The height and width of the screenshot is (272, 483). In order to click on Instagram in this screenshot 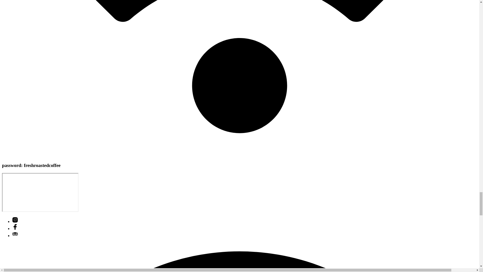, I will do `click(15, 221)`.